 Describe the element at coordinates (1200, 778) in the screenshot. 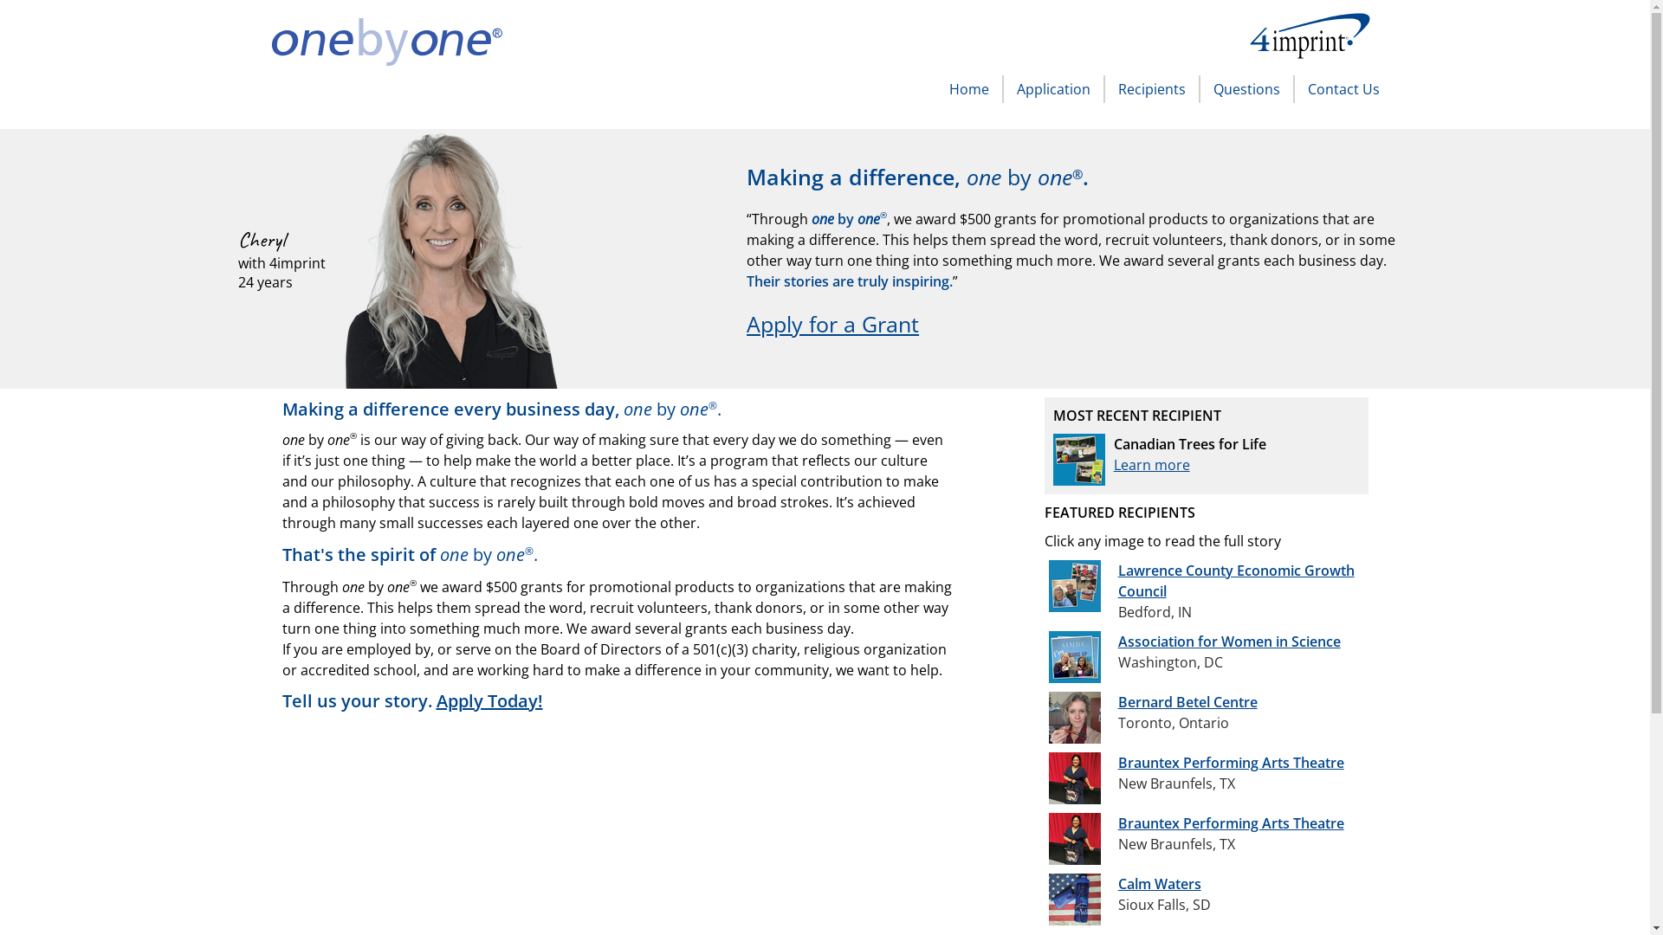

I see `Brauntex Performing Arts Theatre
New Braunfels, TX` at that location.